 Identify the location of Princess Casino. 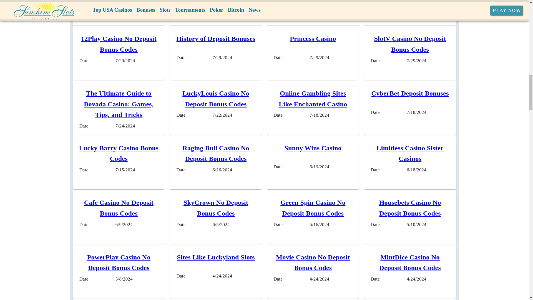
(313, 39).